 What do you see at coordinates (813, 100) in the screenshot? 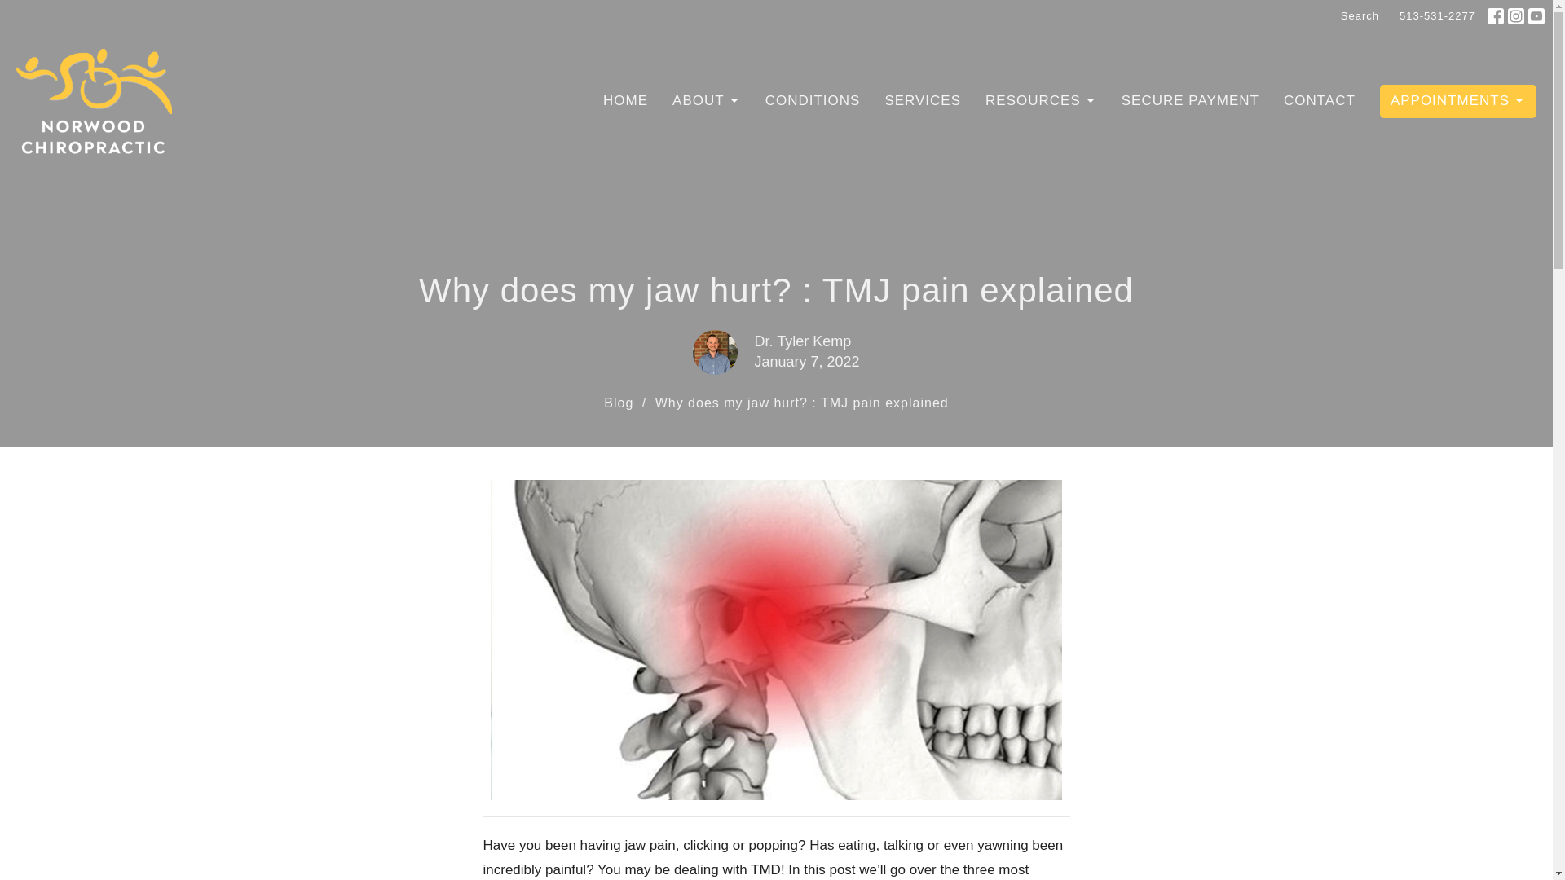
I see `CONDITIONS` at bounding box center [813, 100].